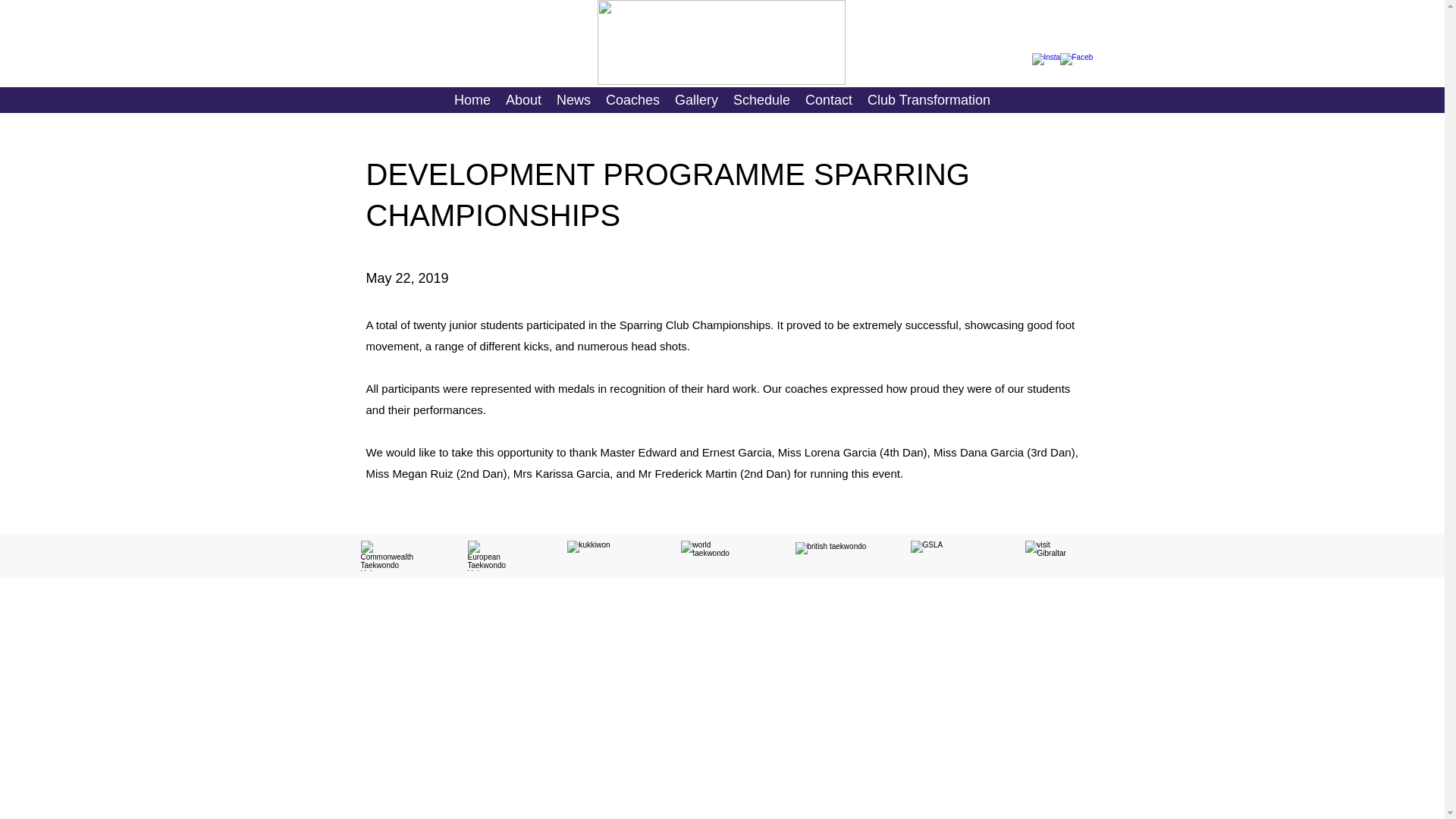 The height and width of the screenshot is (819, 1456). Describe the element at coordinates (928, 99) in the screenshot. I see `Club Transformation` at that location.